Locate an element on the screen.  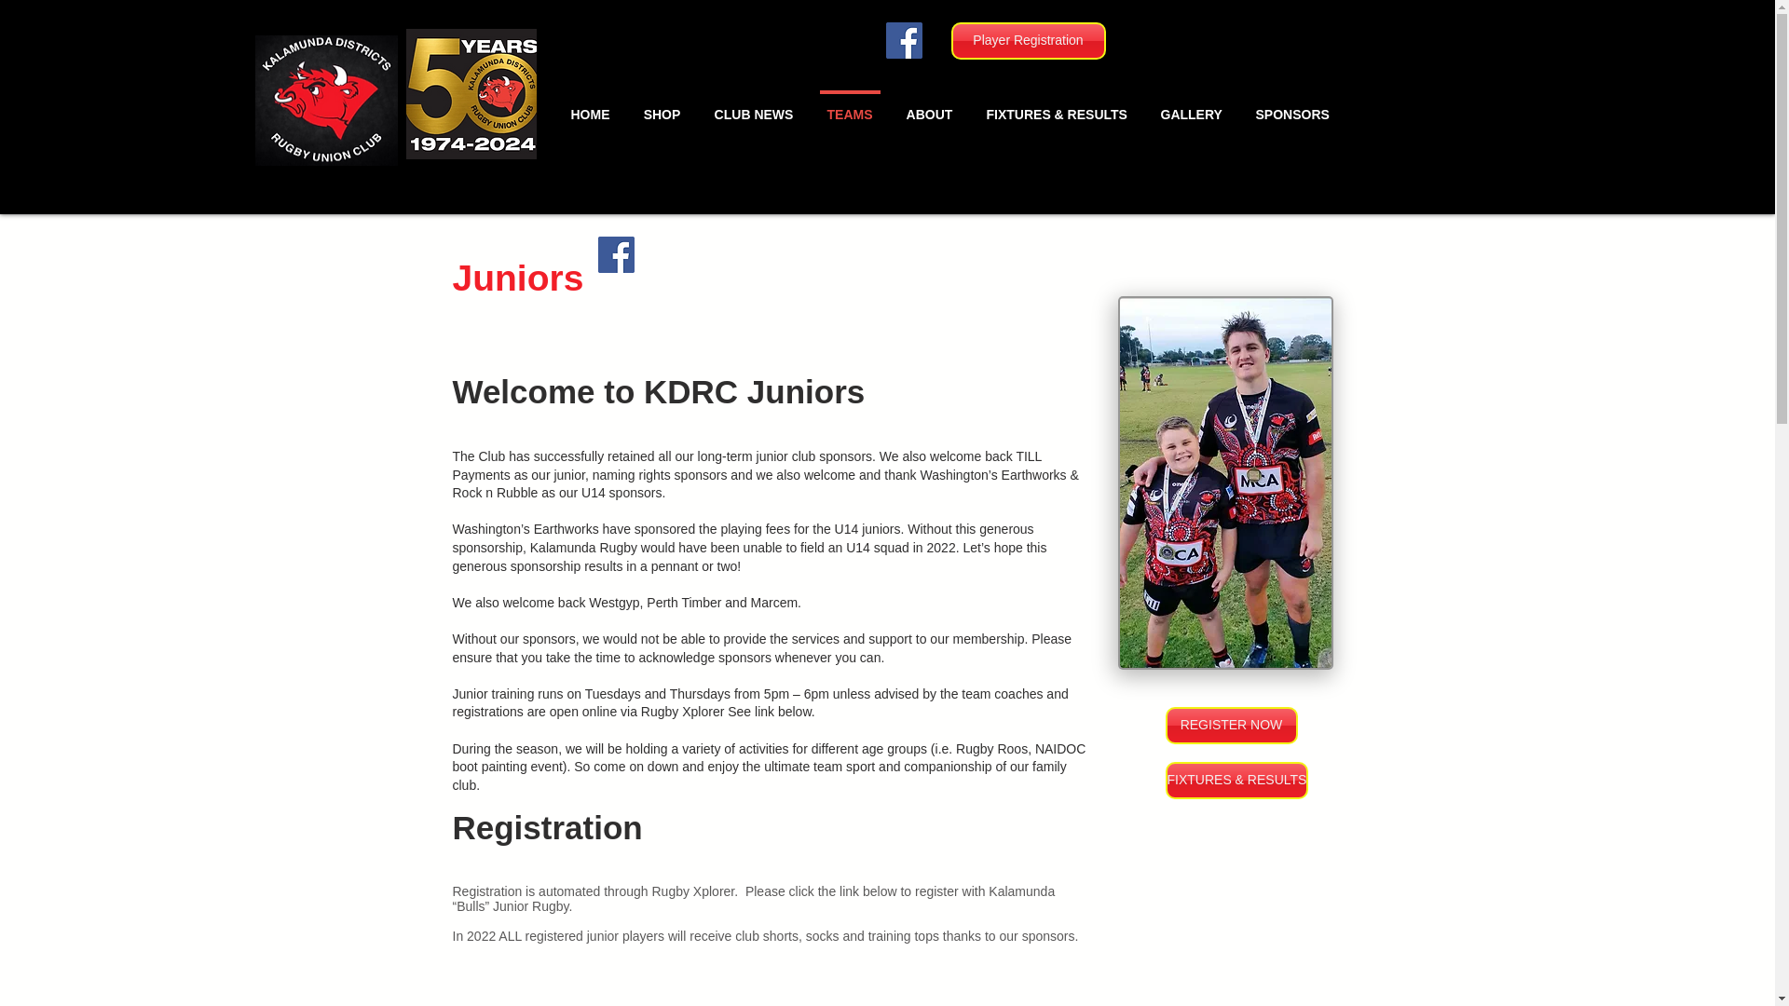
REGISTER NOW is located at coordinates (1230, 726).